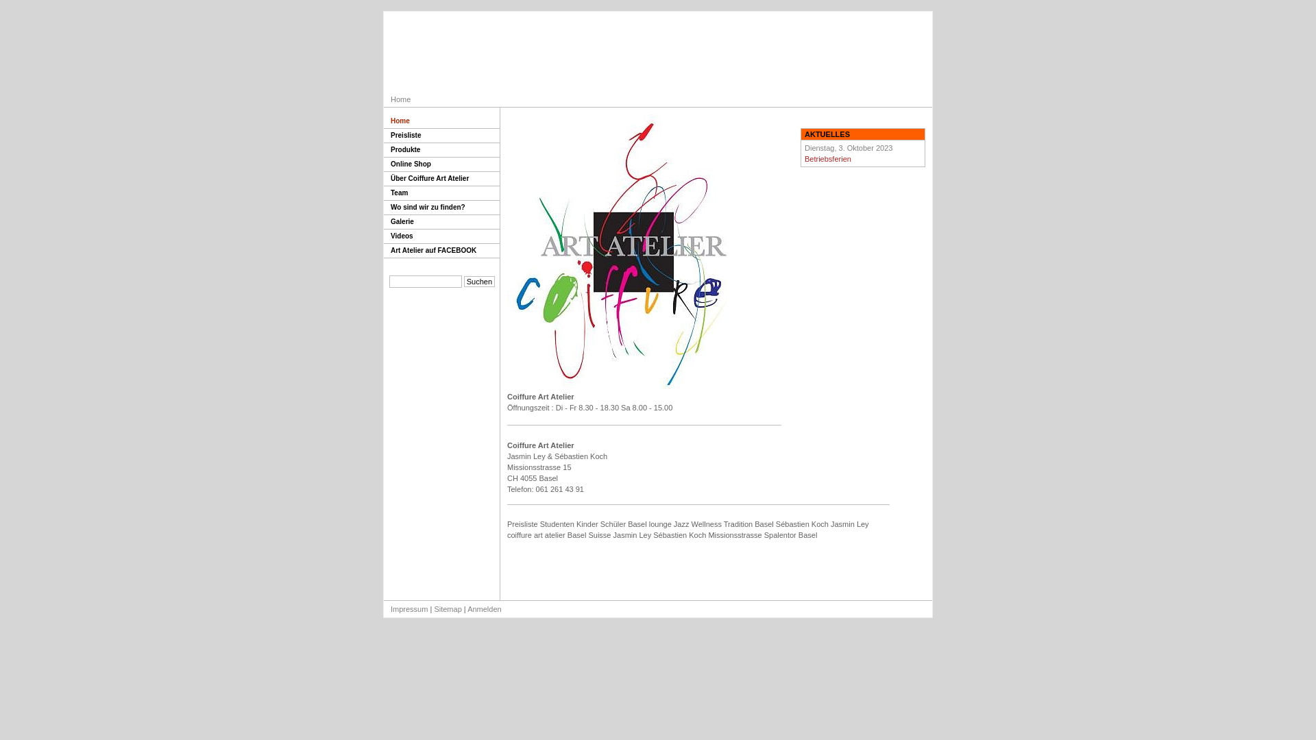 The image size is (1316, 740). Describe the element at coordinates (681, 523) in the screenshot. I see `Jazz` at that location.